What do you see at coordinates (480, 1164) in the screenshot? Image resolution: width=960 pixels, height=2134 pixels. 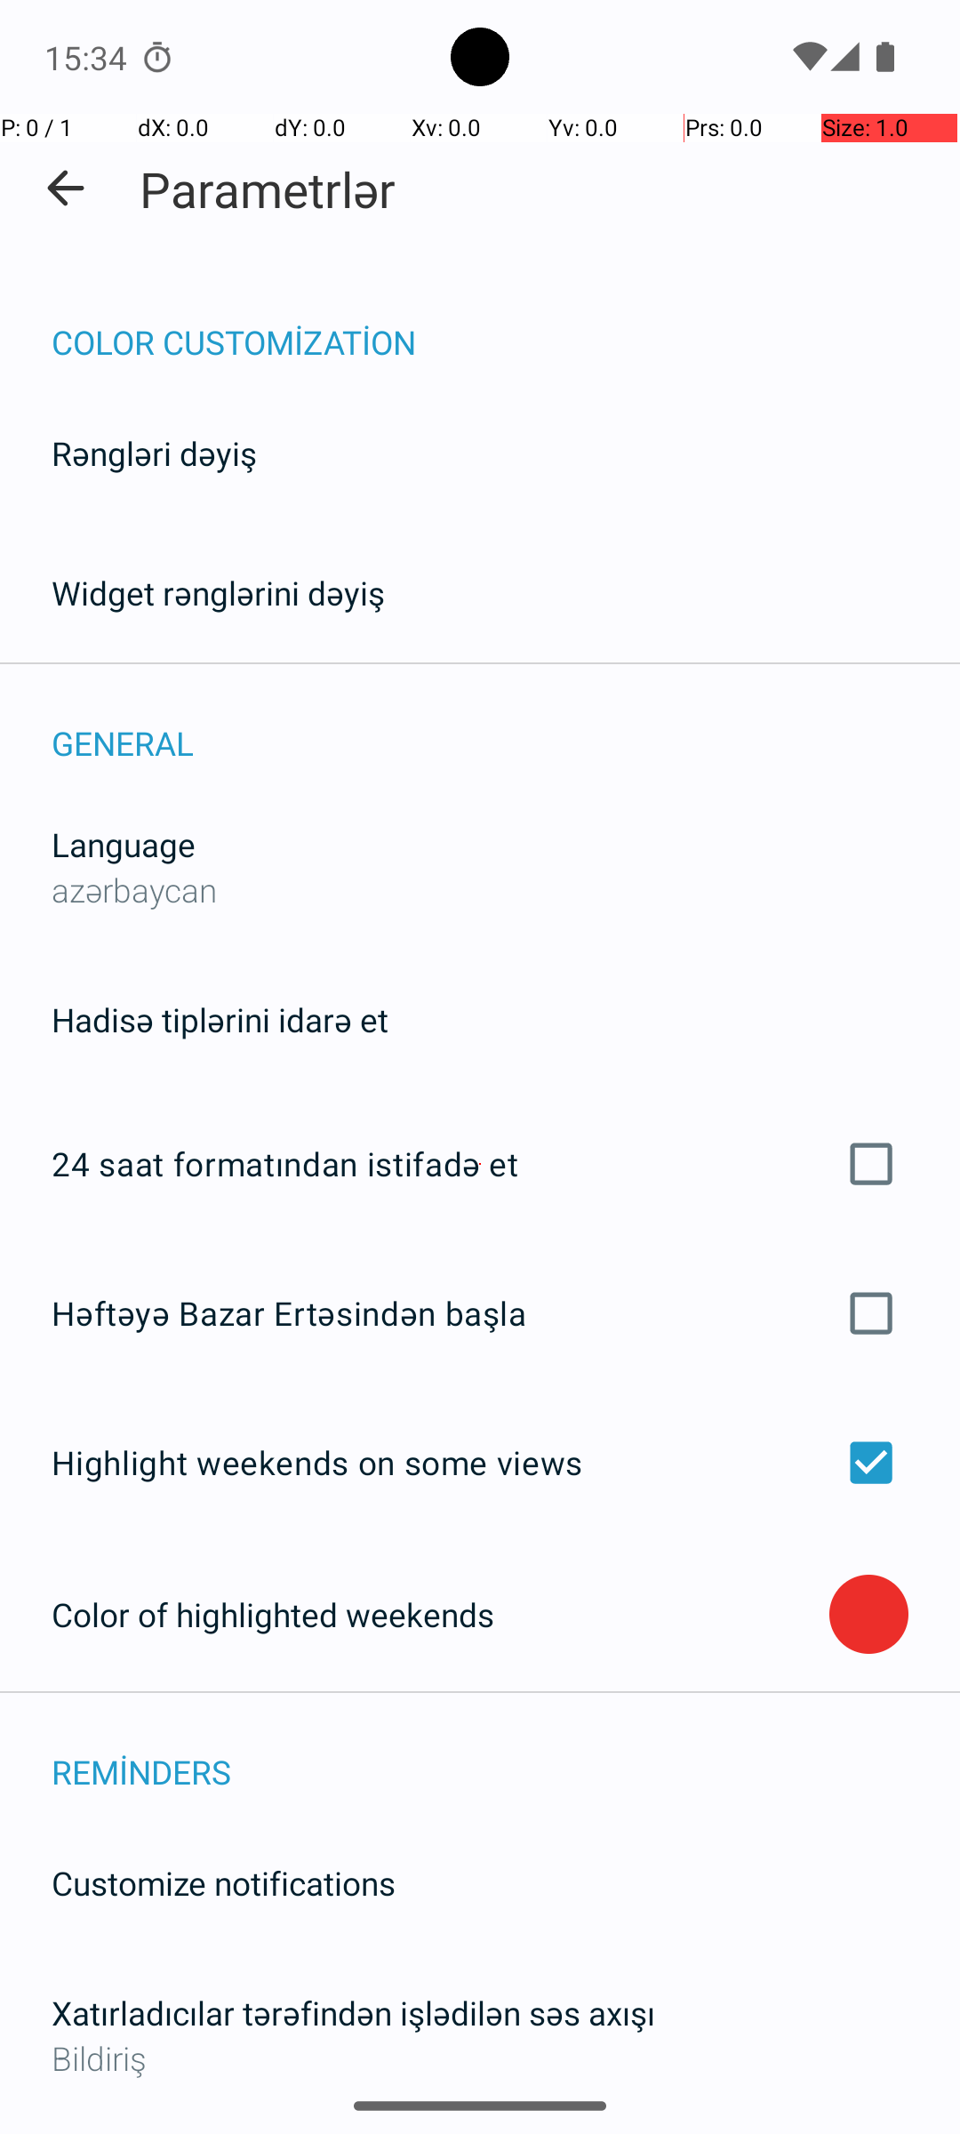 I see `24 saat formatından istifadə et` at bounding box center [480, 1164].